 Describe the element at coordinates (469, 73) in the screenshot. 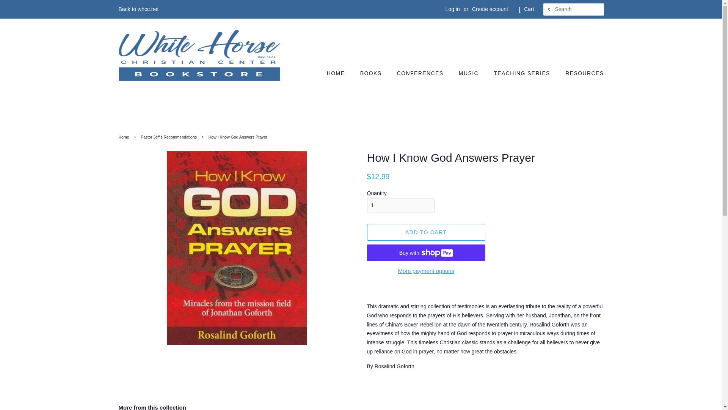

I see `MUSIC` at that location.